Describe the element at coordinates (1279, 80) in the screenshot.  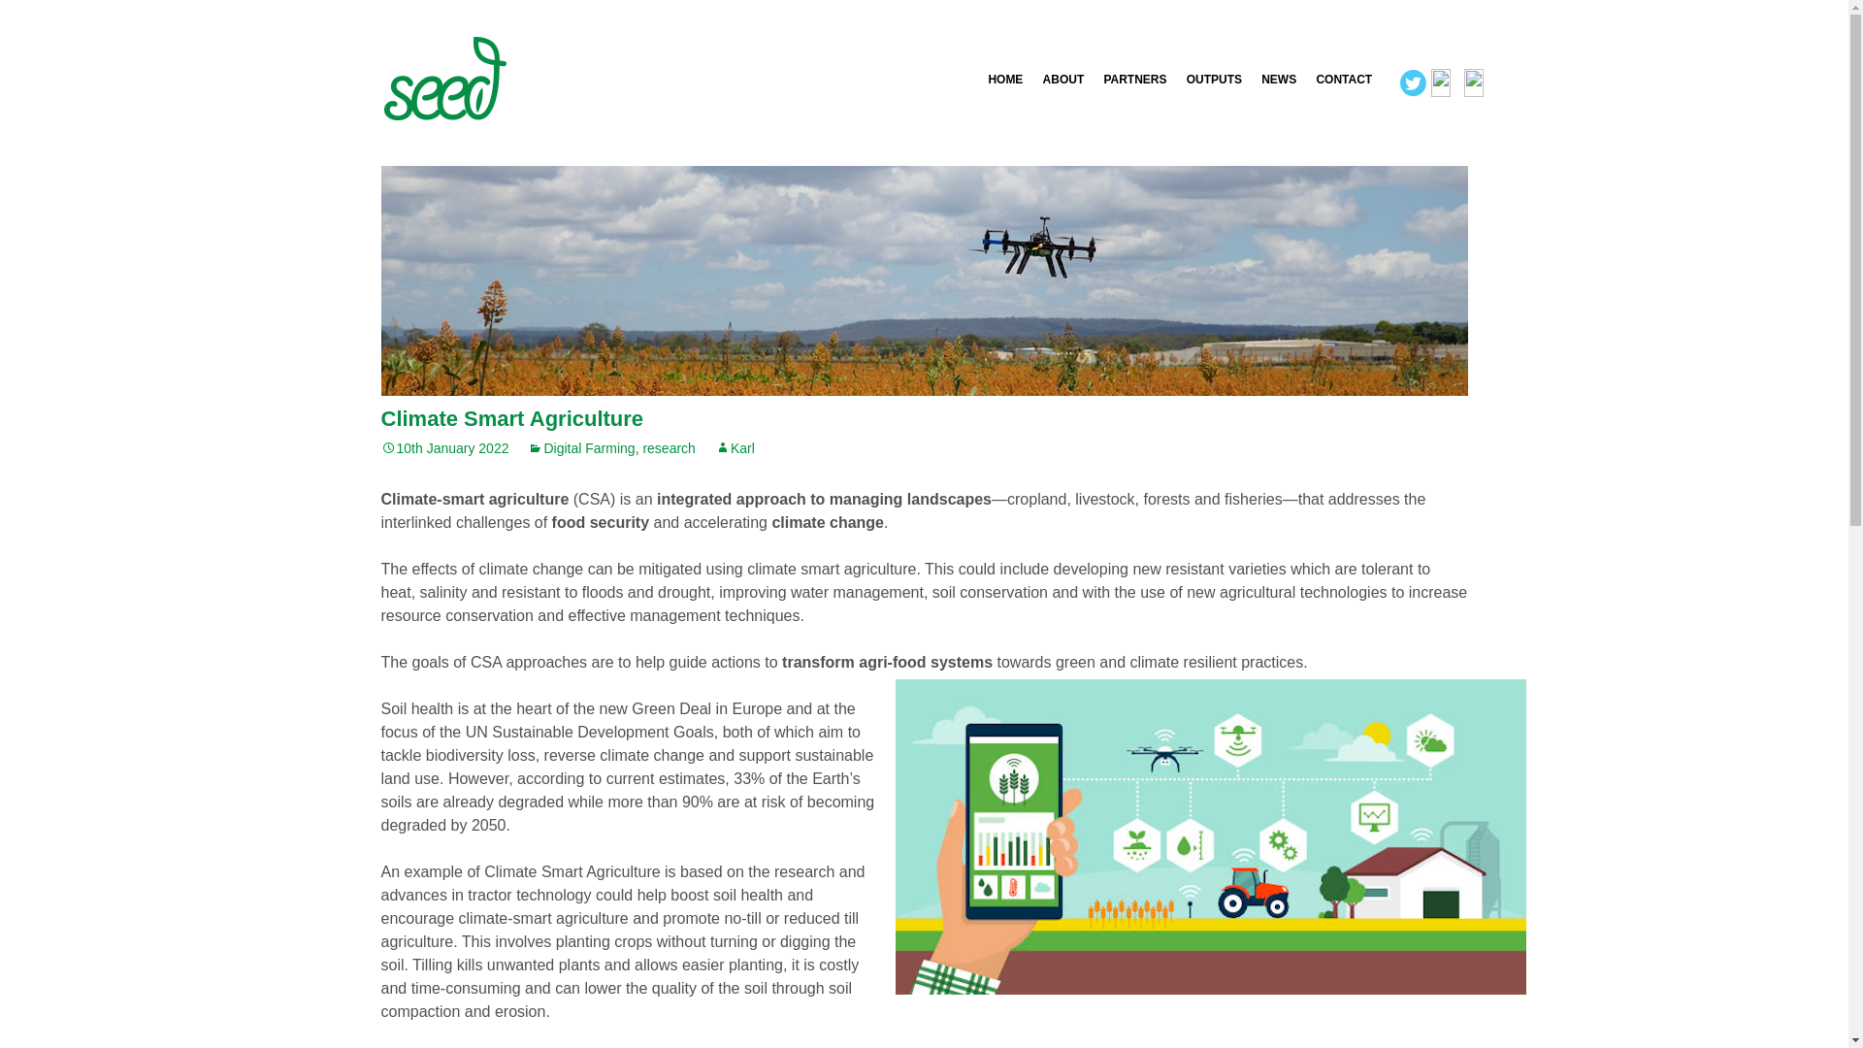
I see `NEWS` at that location.